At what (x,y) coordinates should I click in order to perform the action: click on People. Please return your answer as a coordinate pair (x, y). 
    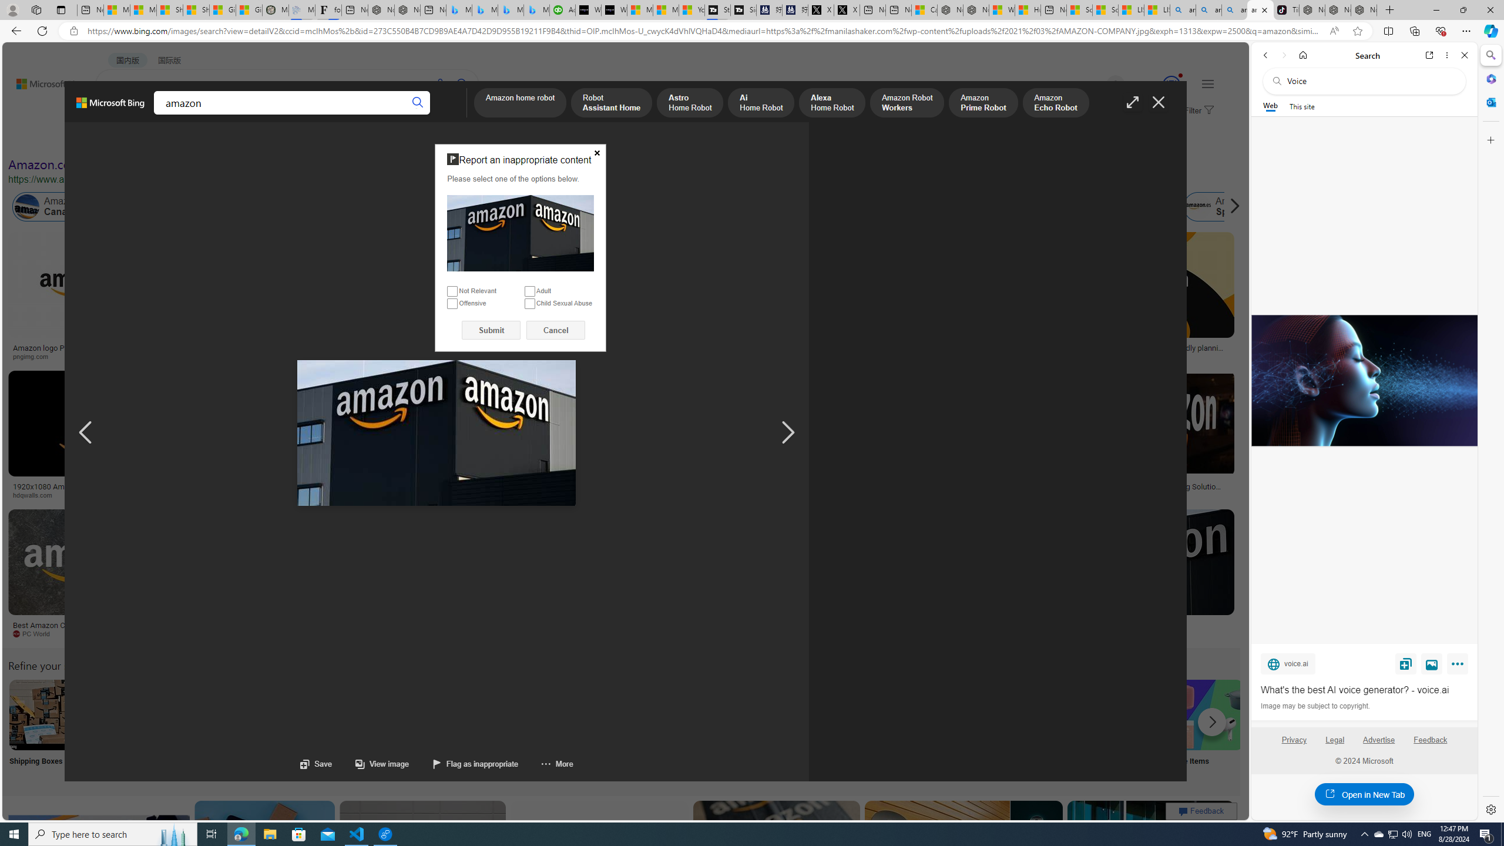
    Looking at the image, I should click on (305, 140).